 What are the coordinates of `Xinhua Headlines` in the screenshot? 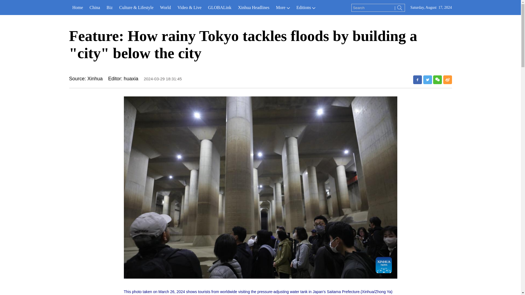 It's located at (253, 8).